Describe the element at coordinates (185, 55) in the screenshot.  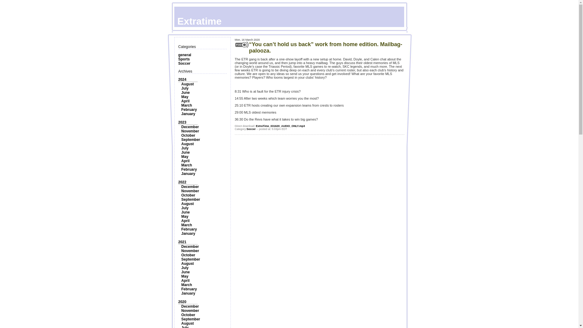
I see `general` at that location.